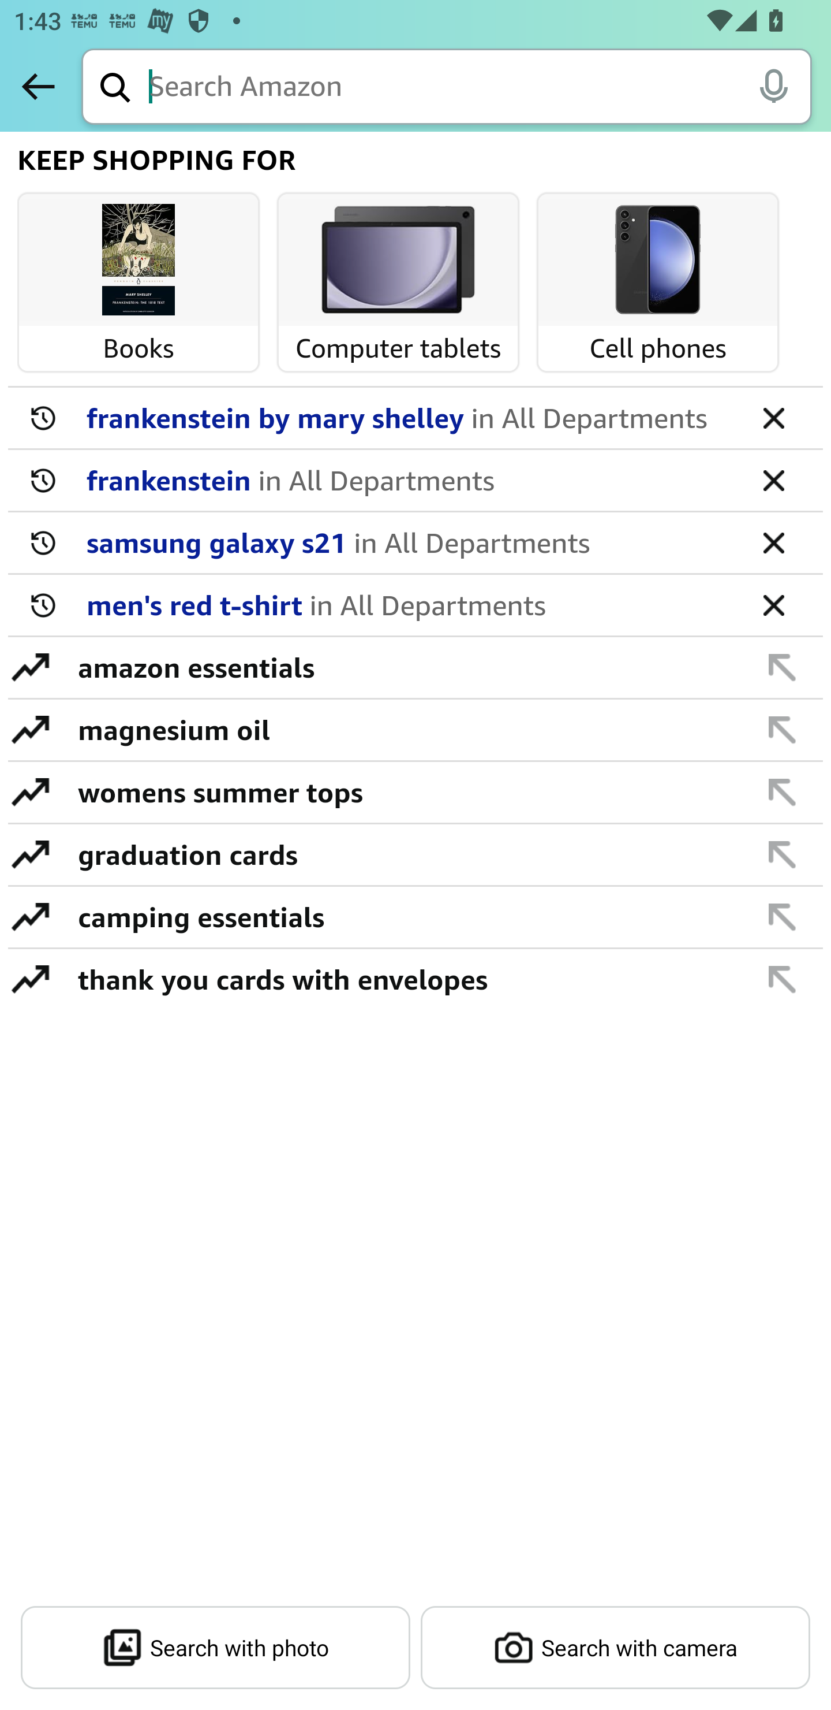 Image resolution: width=831 pixels, height=1710 pixels. What do you see at coordinates (138, 261) in the screenshot?
I see `Books` at bounding box center [138, 261].